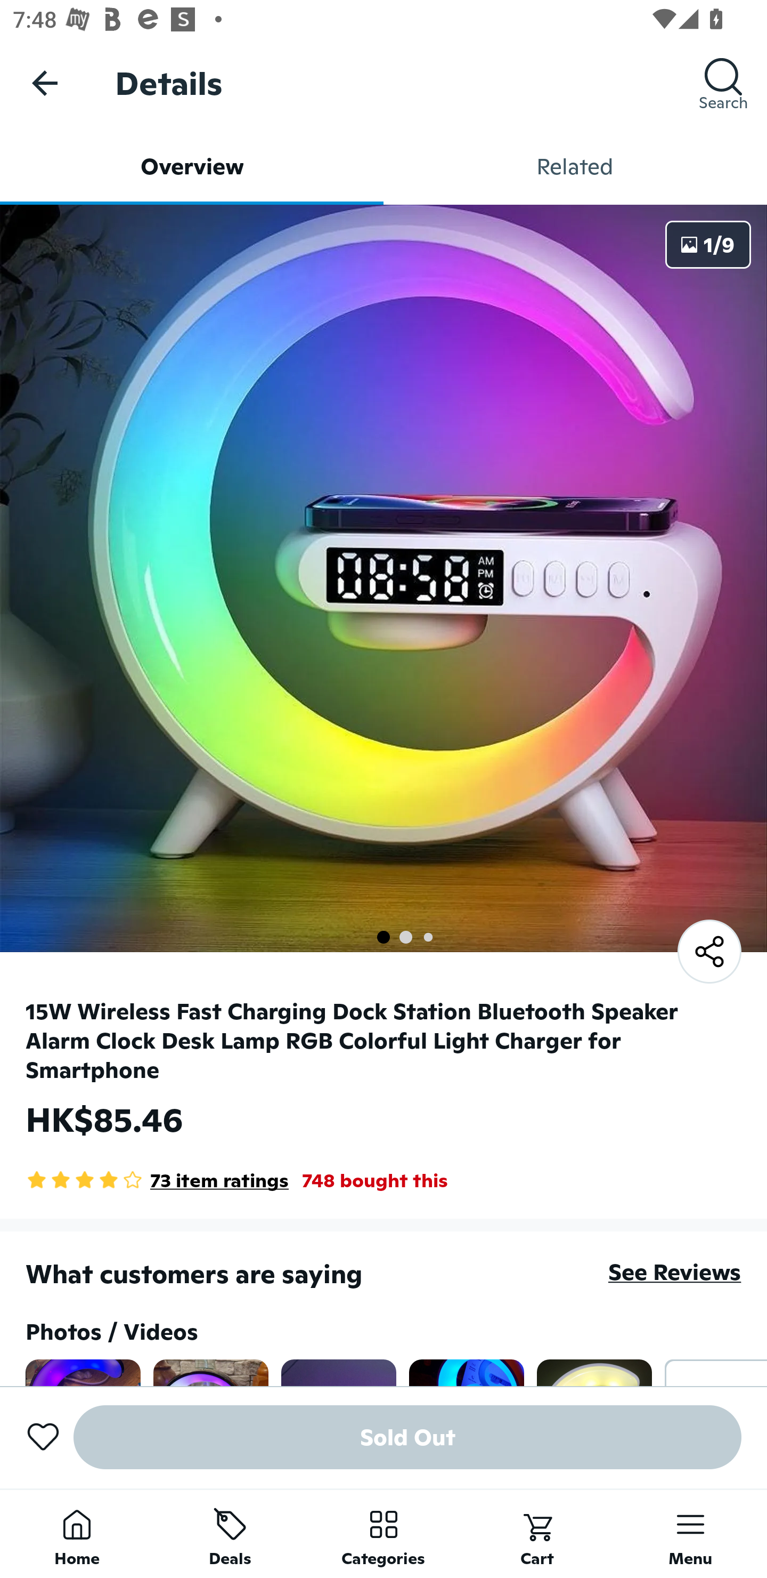 This screenshot has height=1578, width=767. I want to click on 1/9, so click(708, 244).